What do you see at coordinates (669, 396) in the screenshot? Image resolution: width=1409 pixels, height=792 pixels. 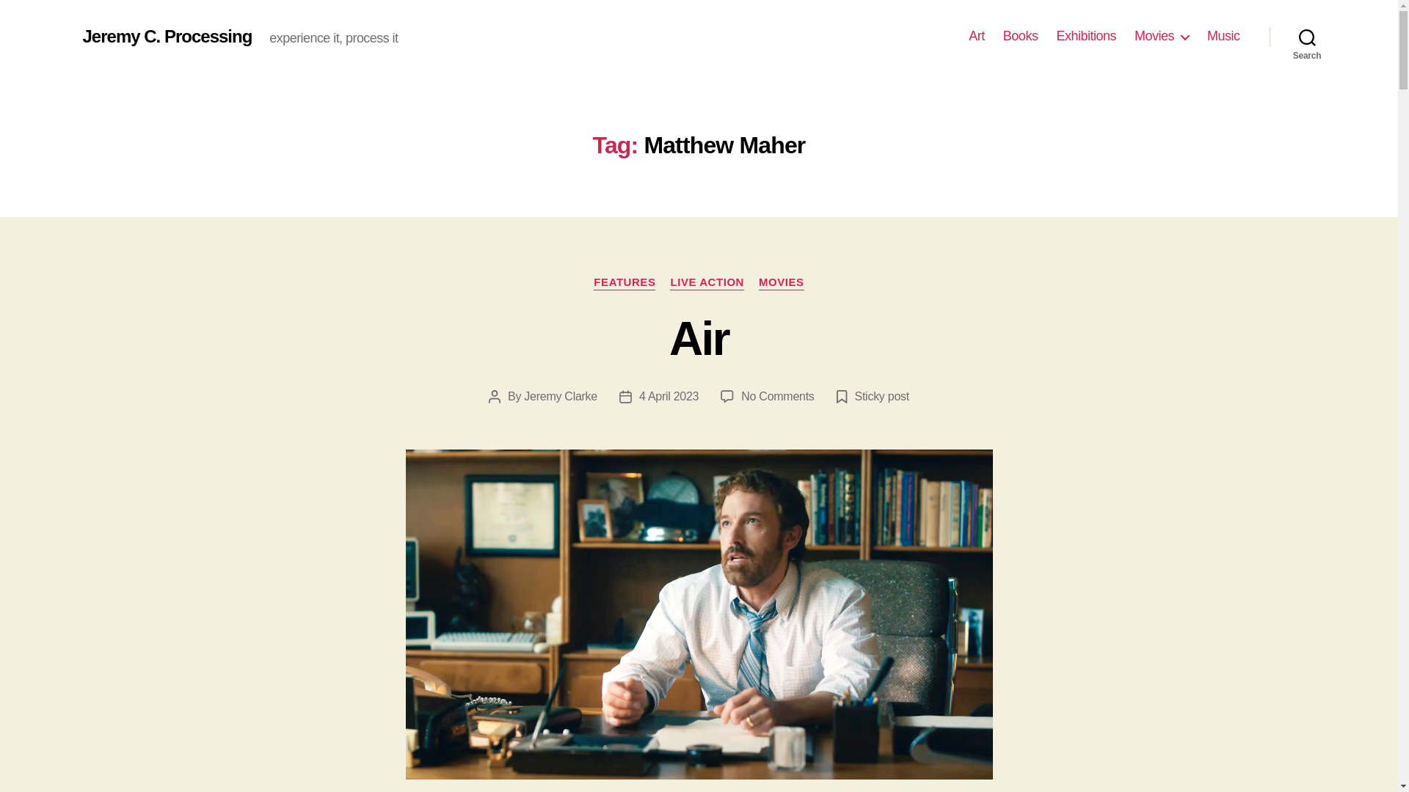 I see `Art` at bounding box center [669, 396].